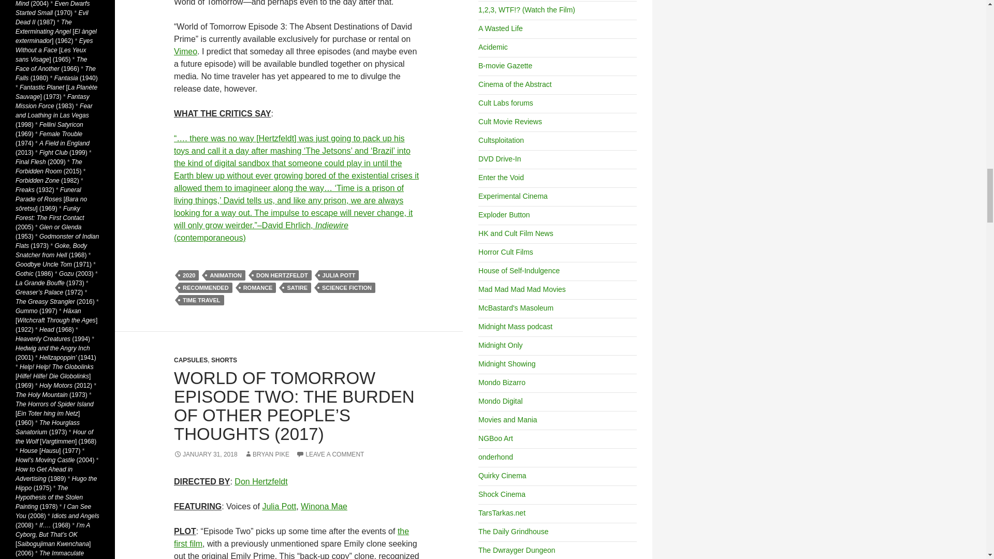 This screenshot has height=559, width=994. Describe the element at coordinates (500, 28) in the screenshot. I see `A blog about obscure, trashy, fun, bad and fabulous films. ` at that location.